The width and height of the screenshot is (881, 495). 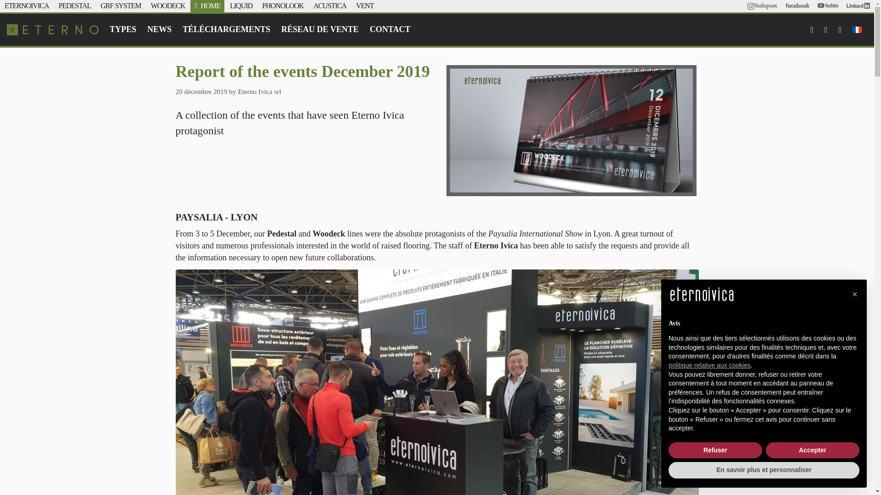 What do you see at coordinates (390, 30) in the screenshot?
I see `CONTACT` at bounding box center [390, 30].